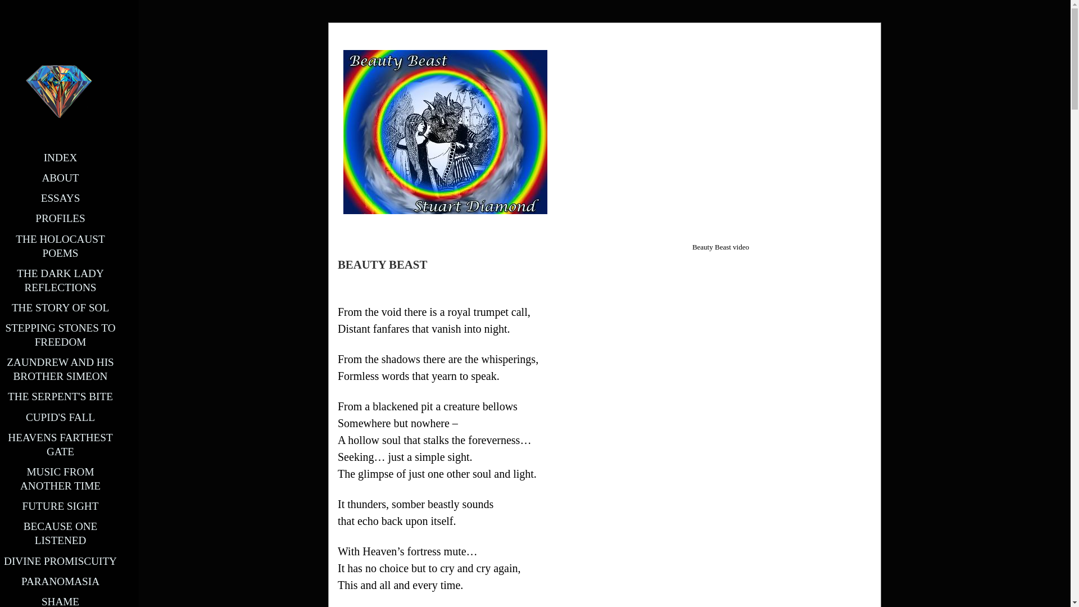 The image size is (1079, 607). What do you see at coordinates (60, 246) in the screenshot?
I see `THE HOLOCAUST POEMS` at bounding box center [60, 246].